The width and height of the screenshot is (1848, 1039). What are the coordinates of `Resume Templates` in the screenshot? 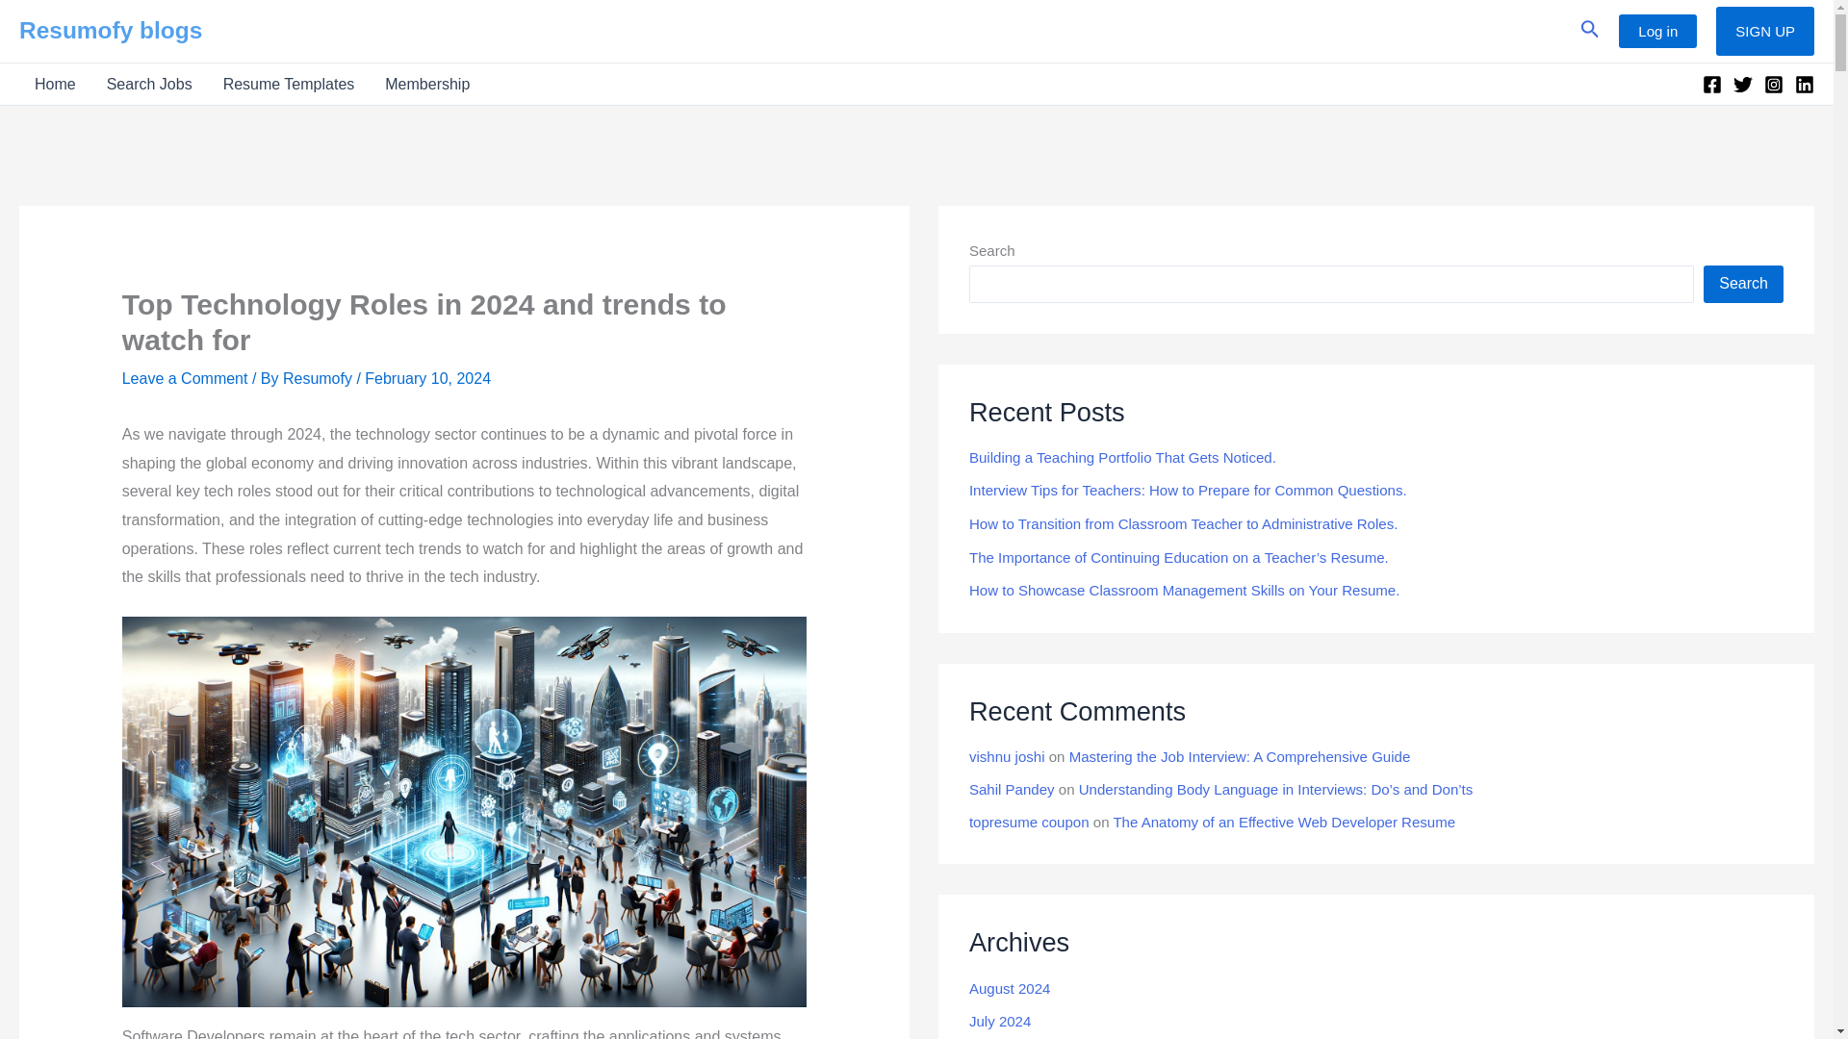 It's located at (289, 84).